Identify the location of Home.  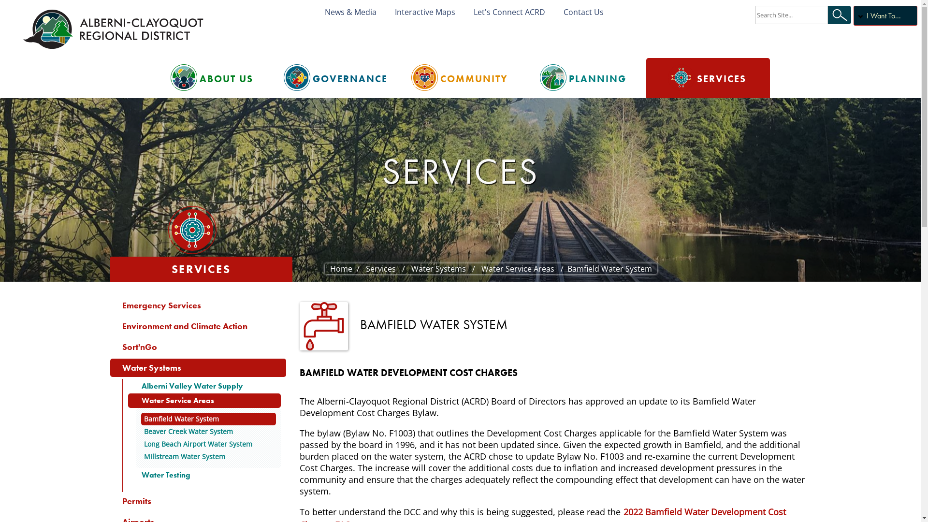
(341, 269).